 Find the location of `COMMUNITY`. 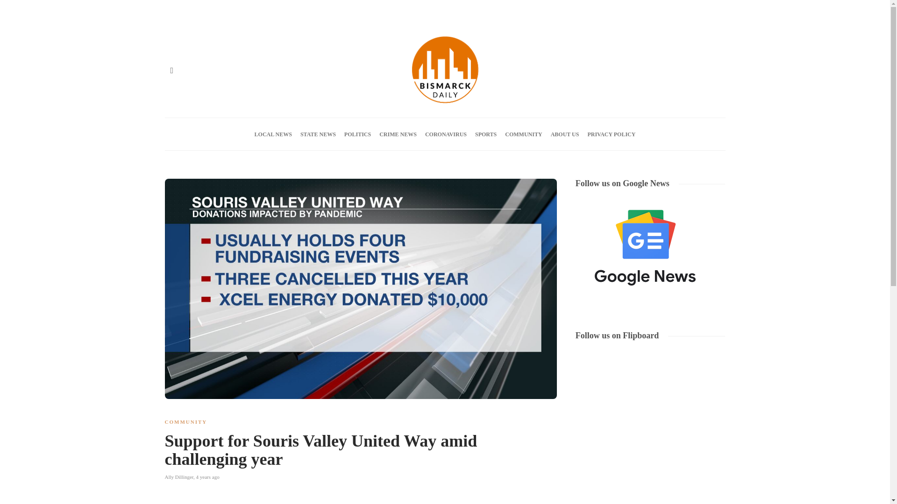

COMMUNITY is located at coordinates (523, 134).